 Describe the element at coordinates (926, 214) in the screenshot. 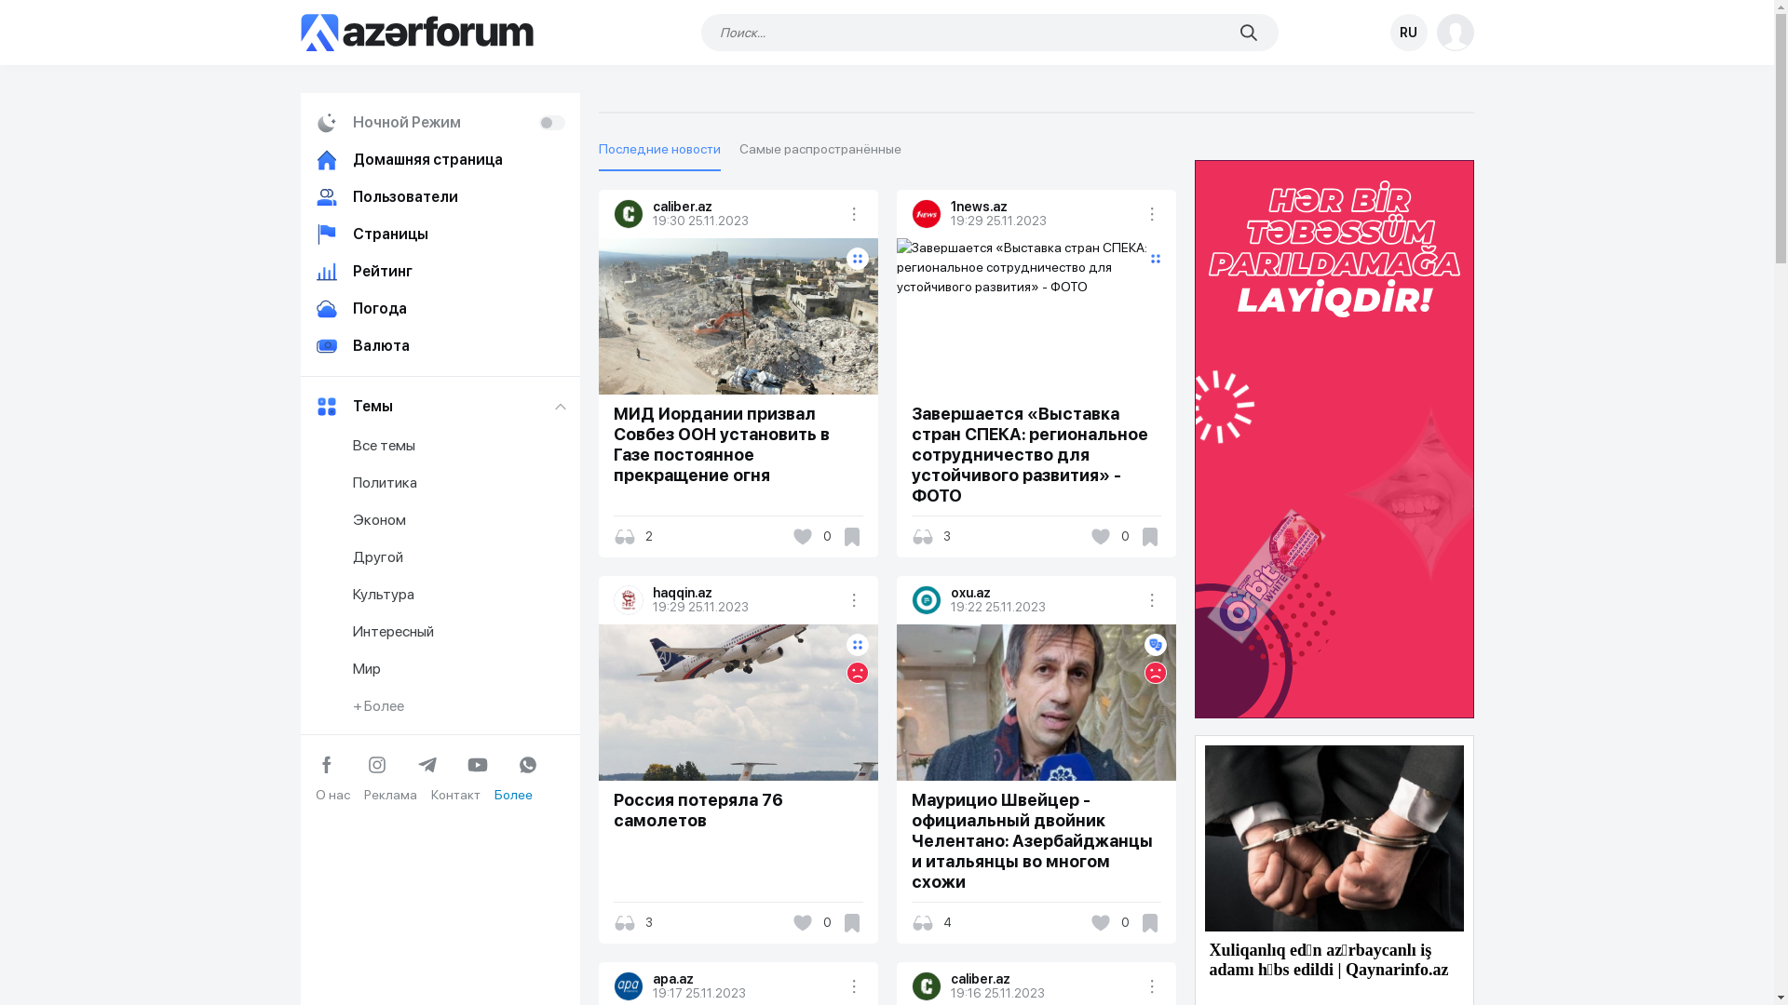

I see `1news.az` at that location.